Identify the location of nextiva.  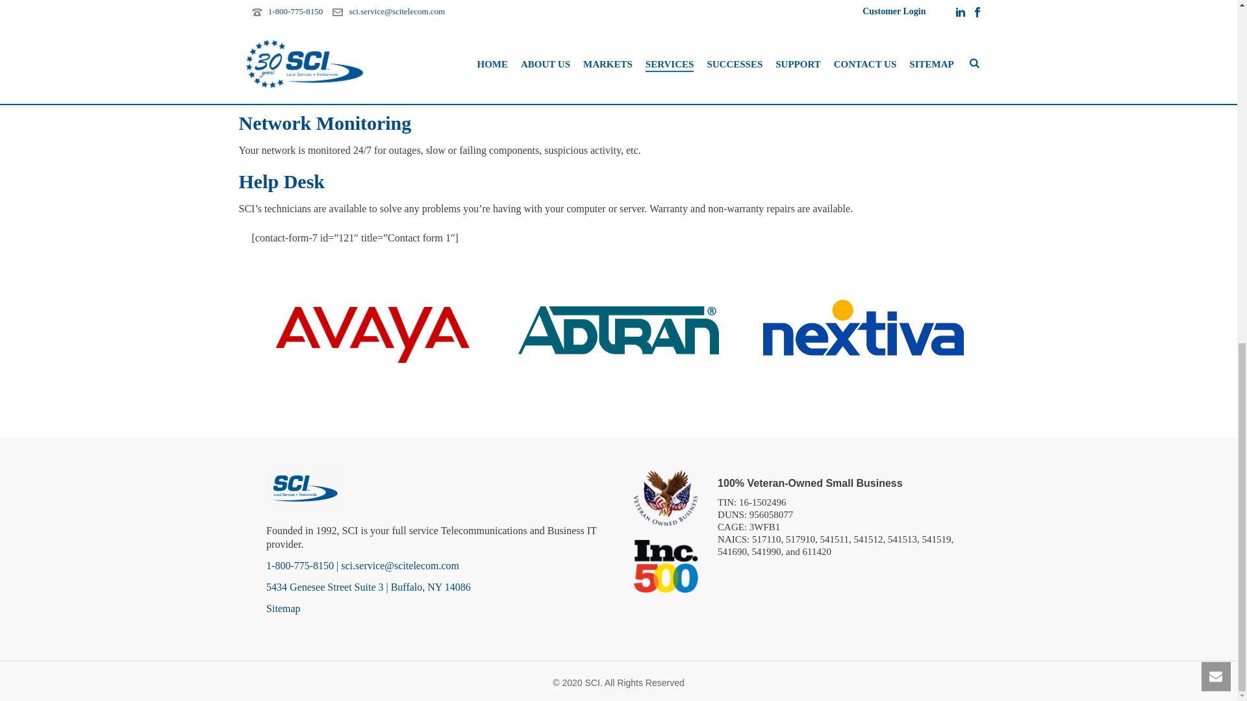
(864, 327).